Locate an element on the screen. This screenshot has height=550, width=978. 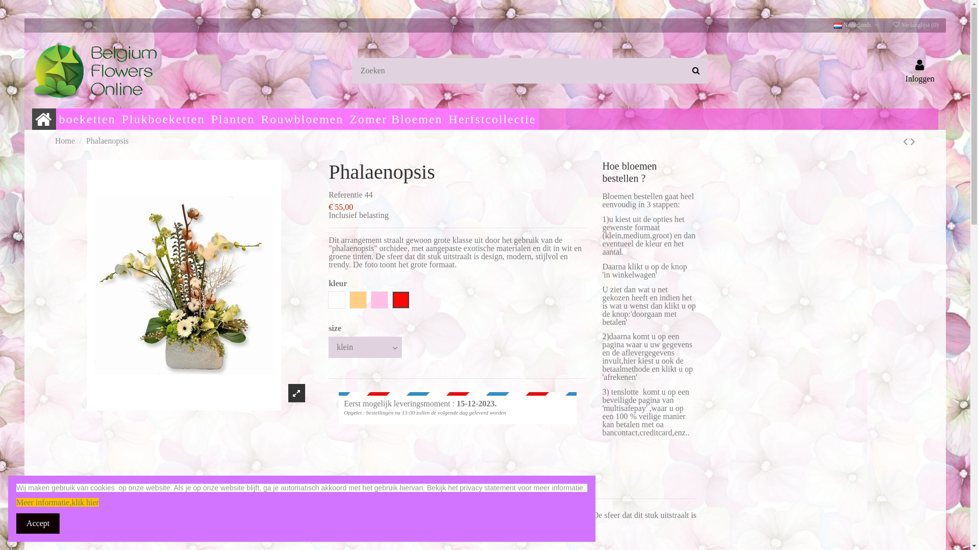
Inloggen is located at coordinates (920, 71).